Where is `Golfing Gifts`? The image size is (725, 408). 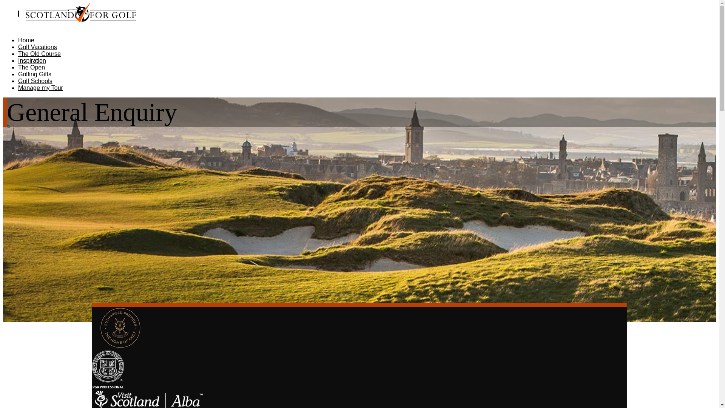 Golfing Gifts is located at coordinates (35, 74).